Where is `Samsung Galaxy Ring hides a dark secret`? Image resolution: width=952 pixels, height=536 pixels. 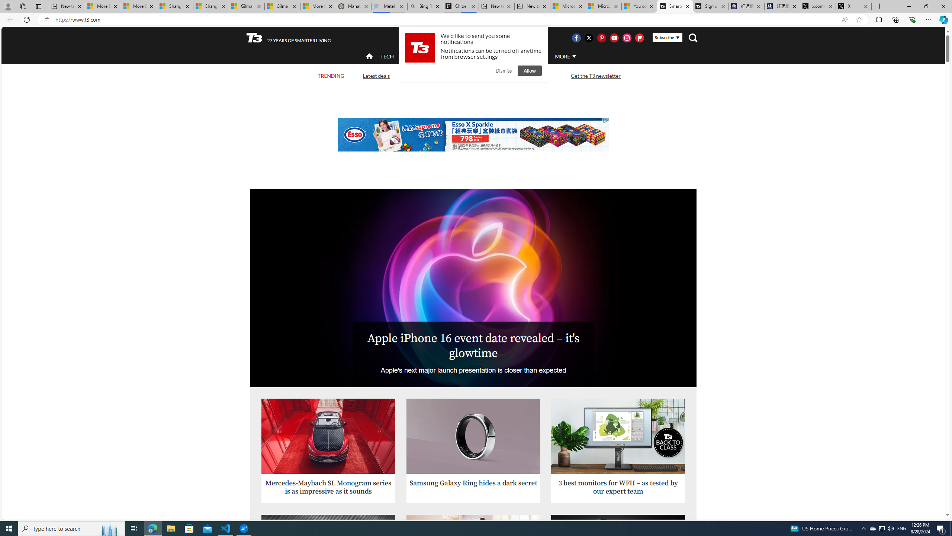
Samsung Galaxy Ring hides a dark secret is located at coordinates (474, 451).